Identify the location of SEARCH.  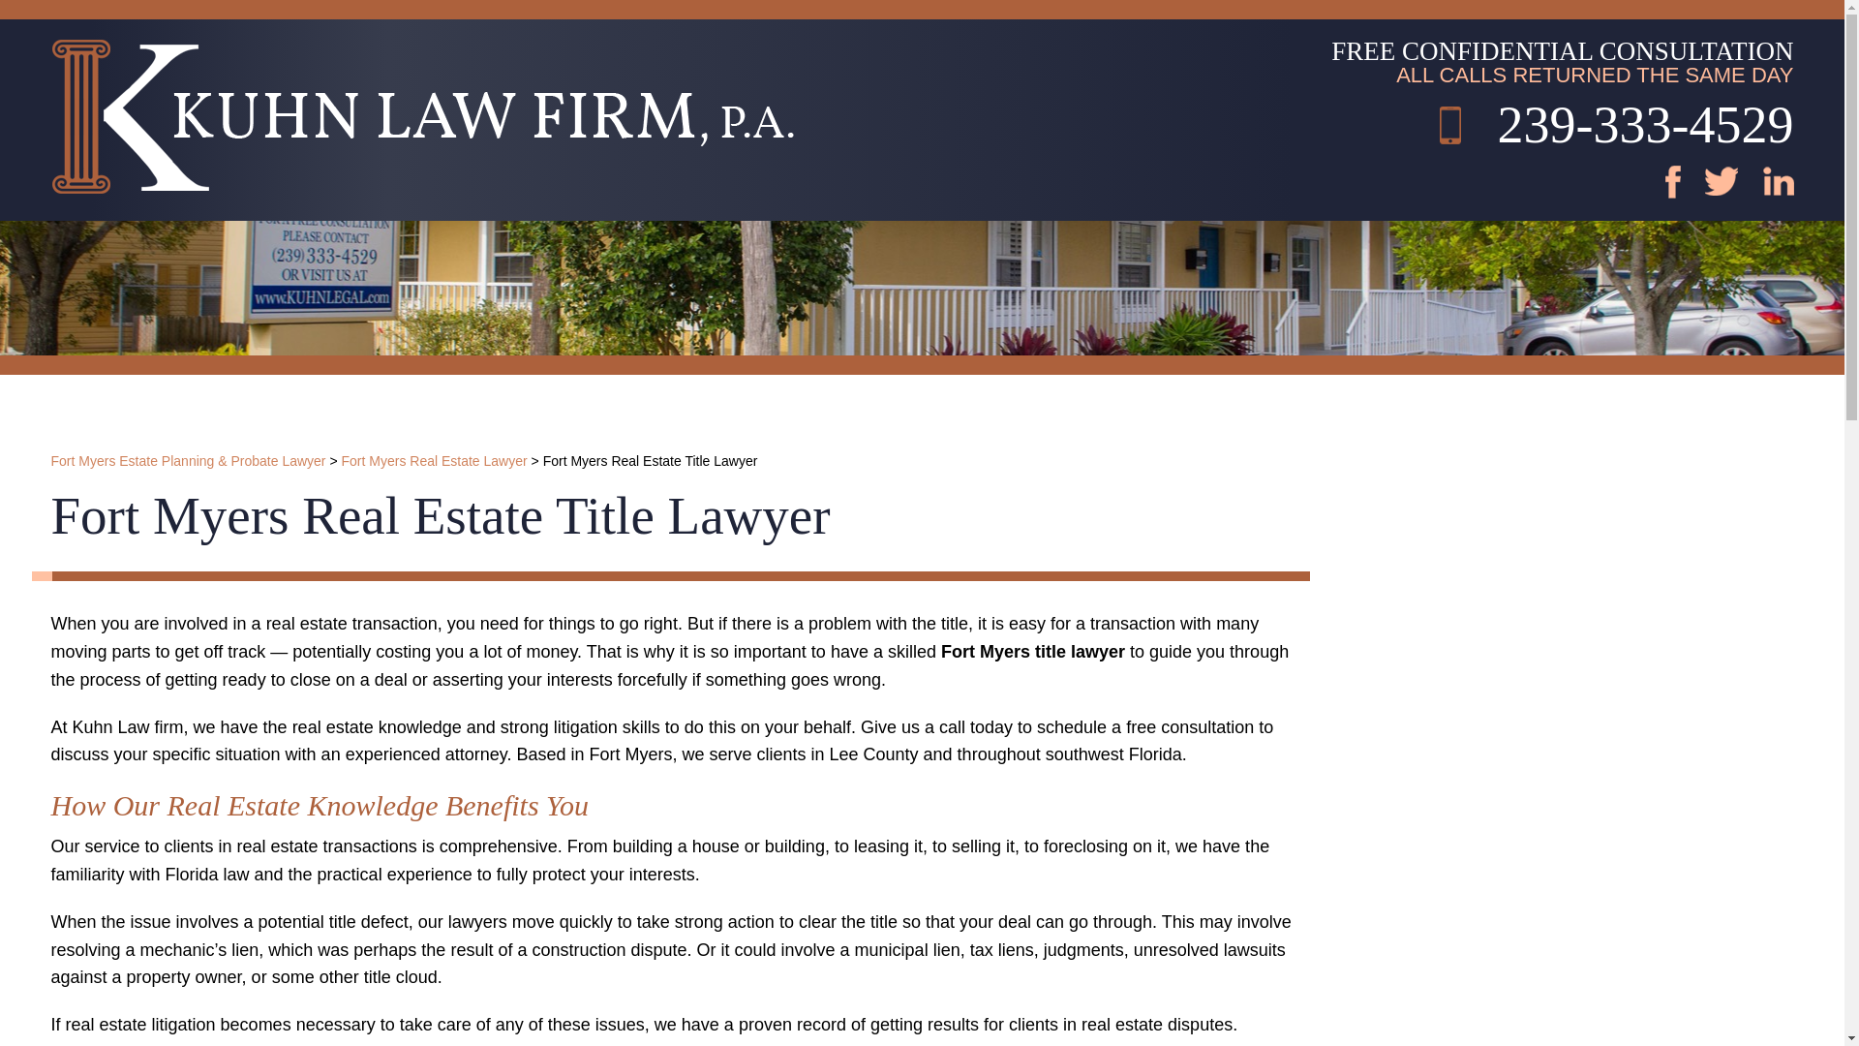
(991, 15).